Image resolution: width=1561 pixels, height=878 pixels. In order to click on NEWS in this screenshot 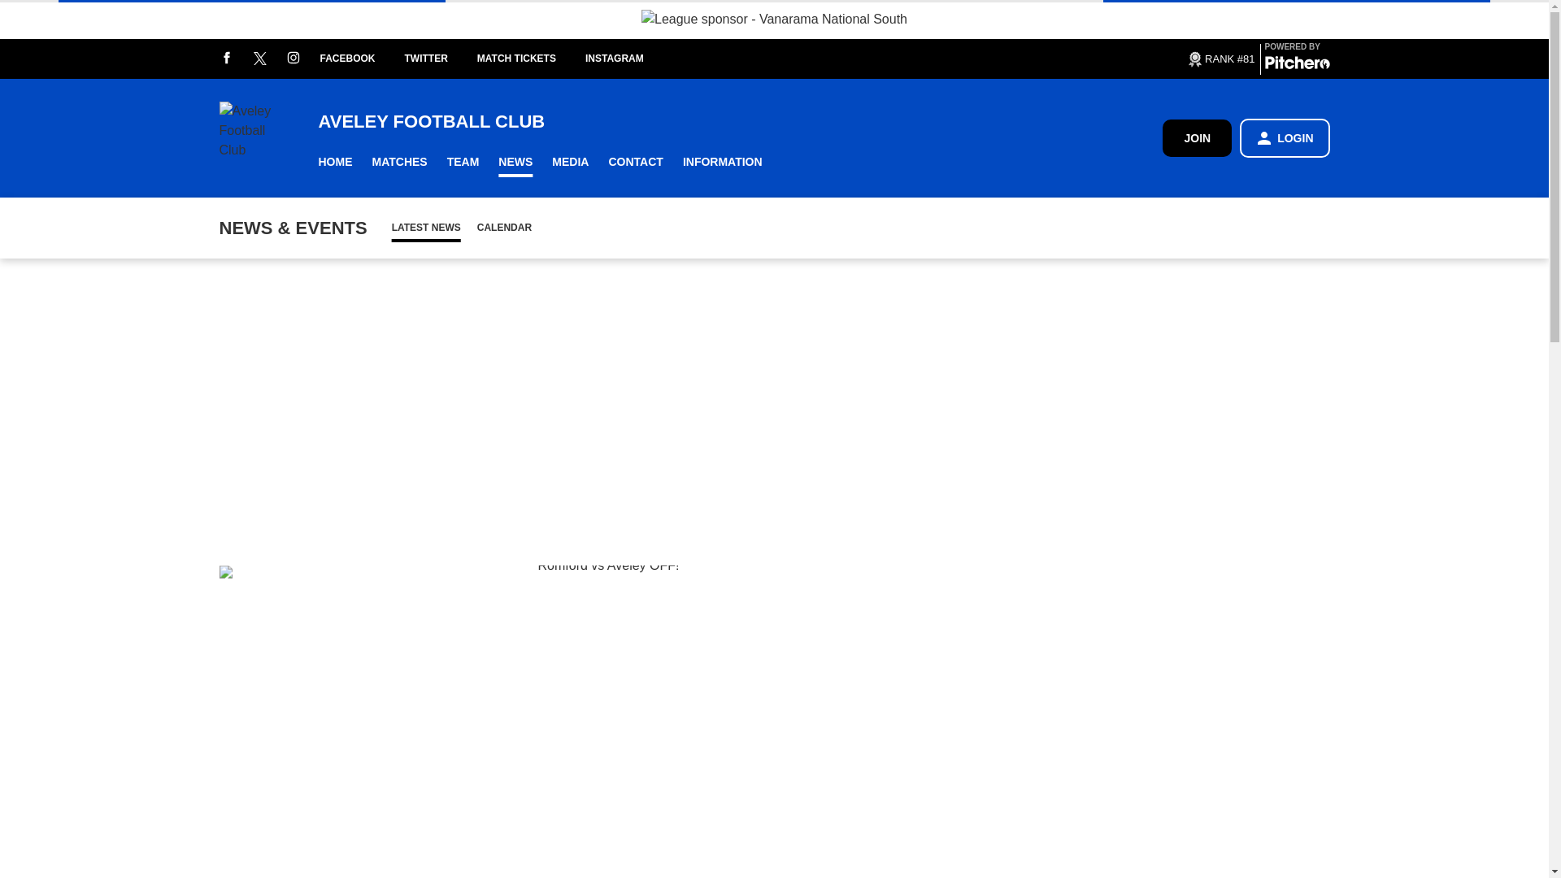, I will do `click(515, 163)`.